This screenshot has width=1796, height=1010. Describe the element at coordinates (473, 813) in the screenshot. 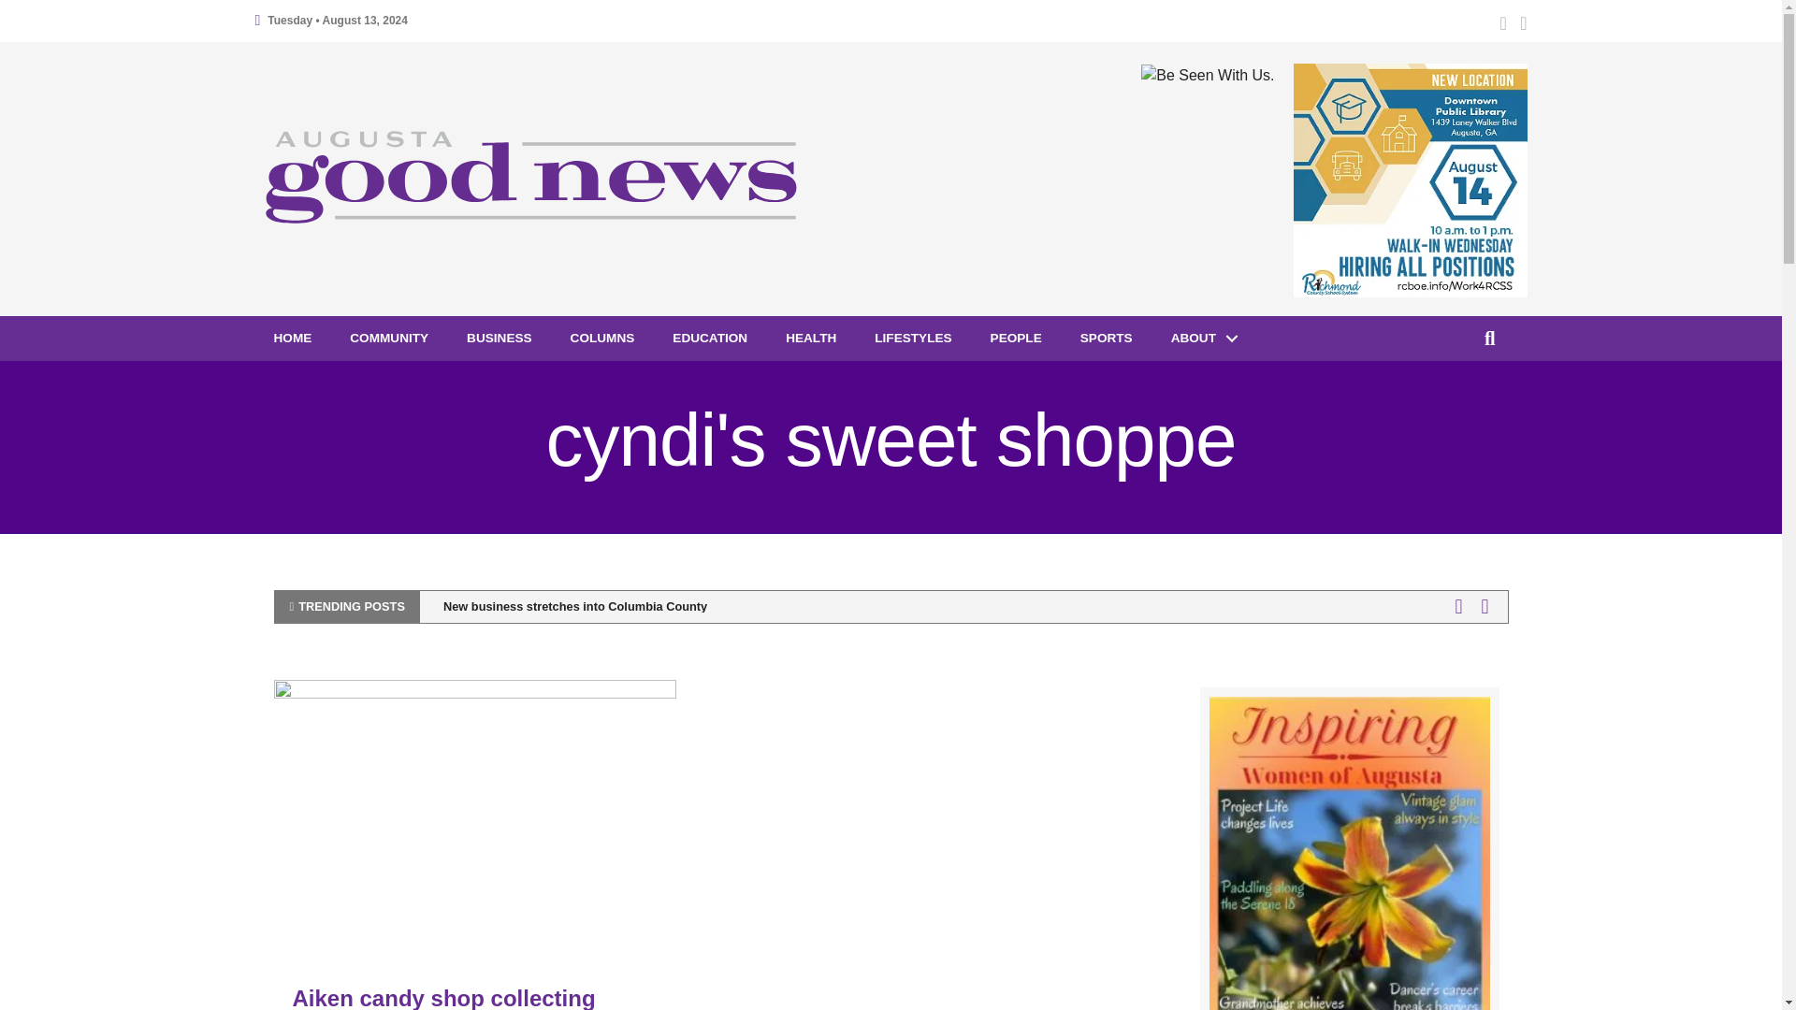

I see `Aiken candy shop collecting Valentines for older adults` at that location.